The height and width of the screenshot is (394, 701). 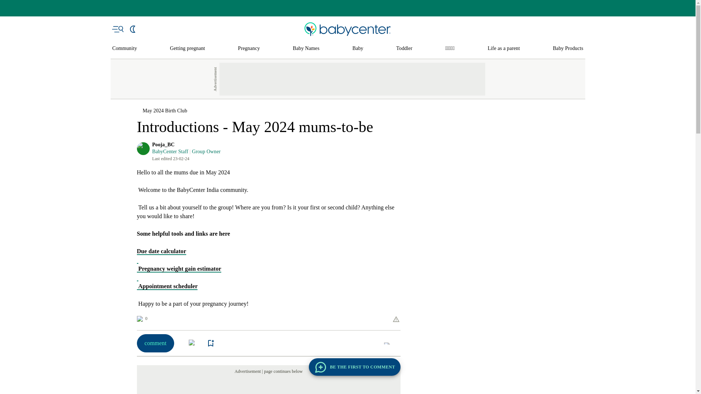 I want to click on Community, so click(x=125, y=49).